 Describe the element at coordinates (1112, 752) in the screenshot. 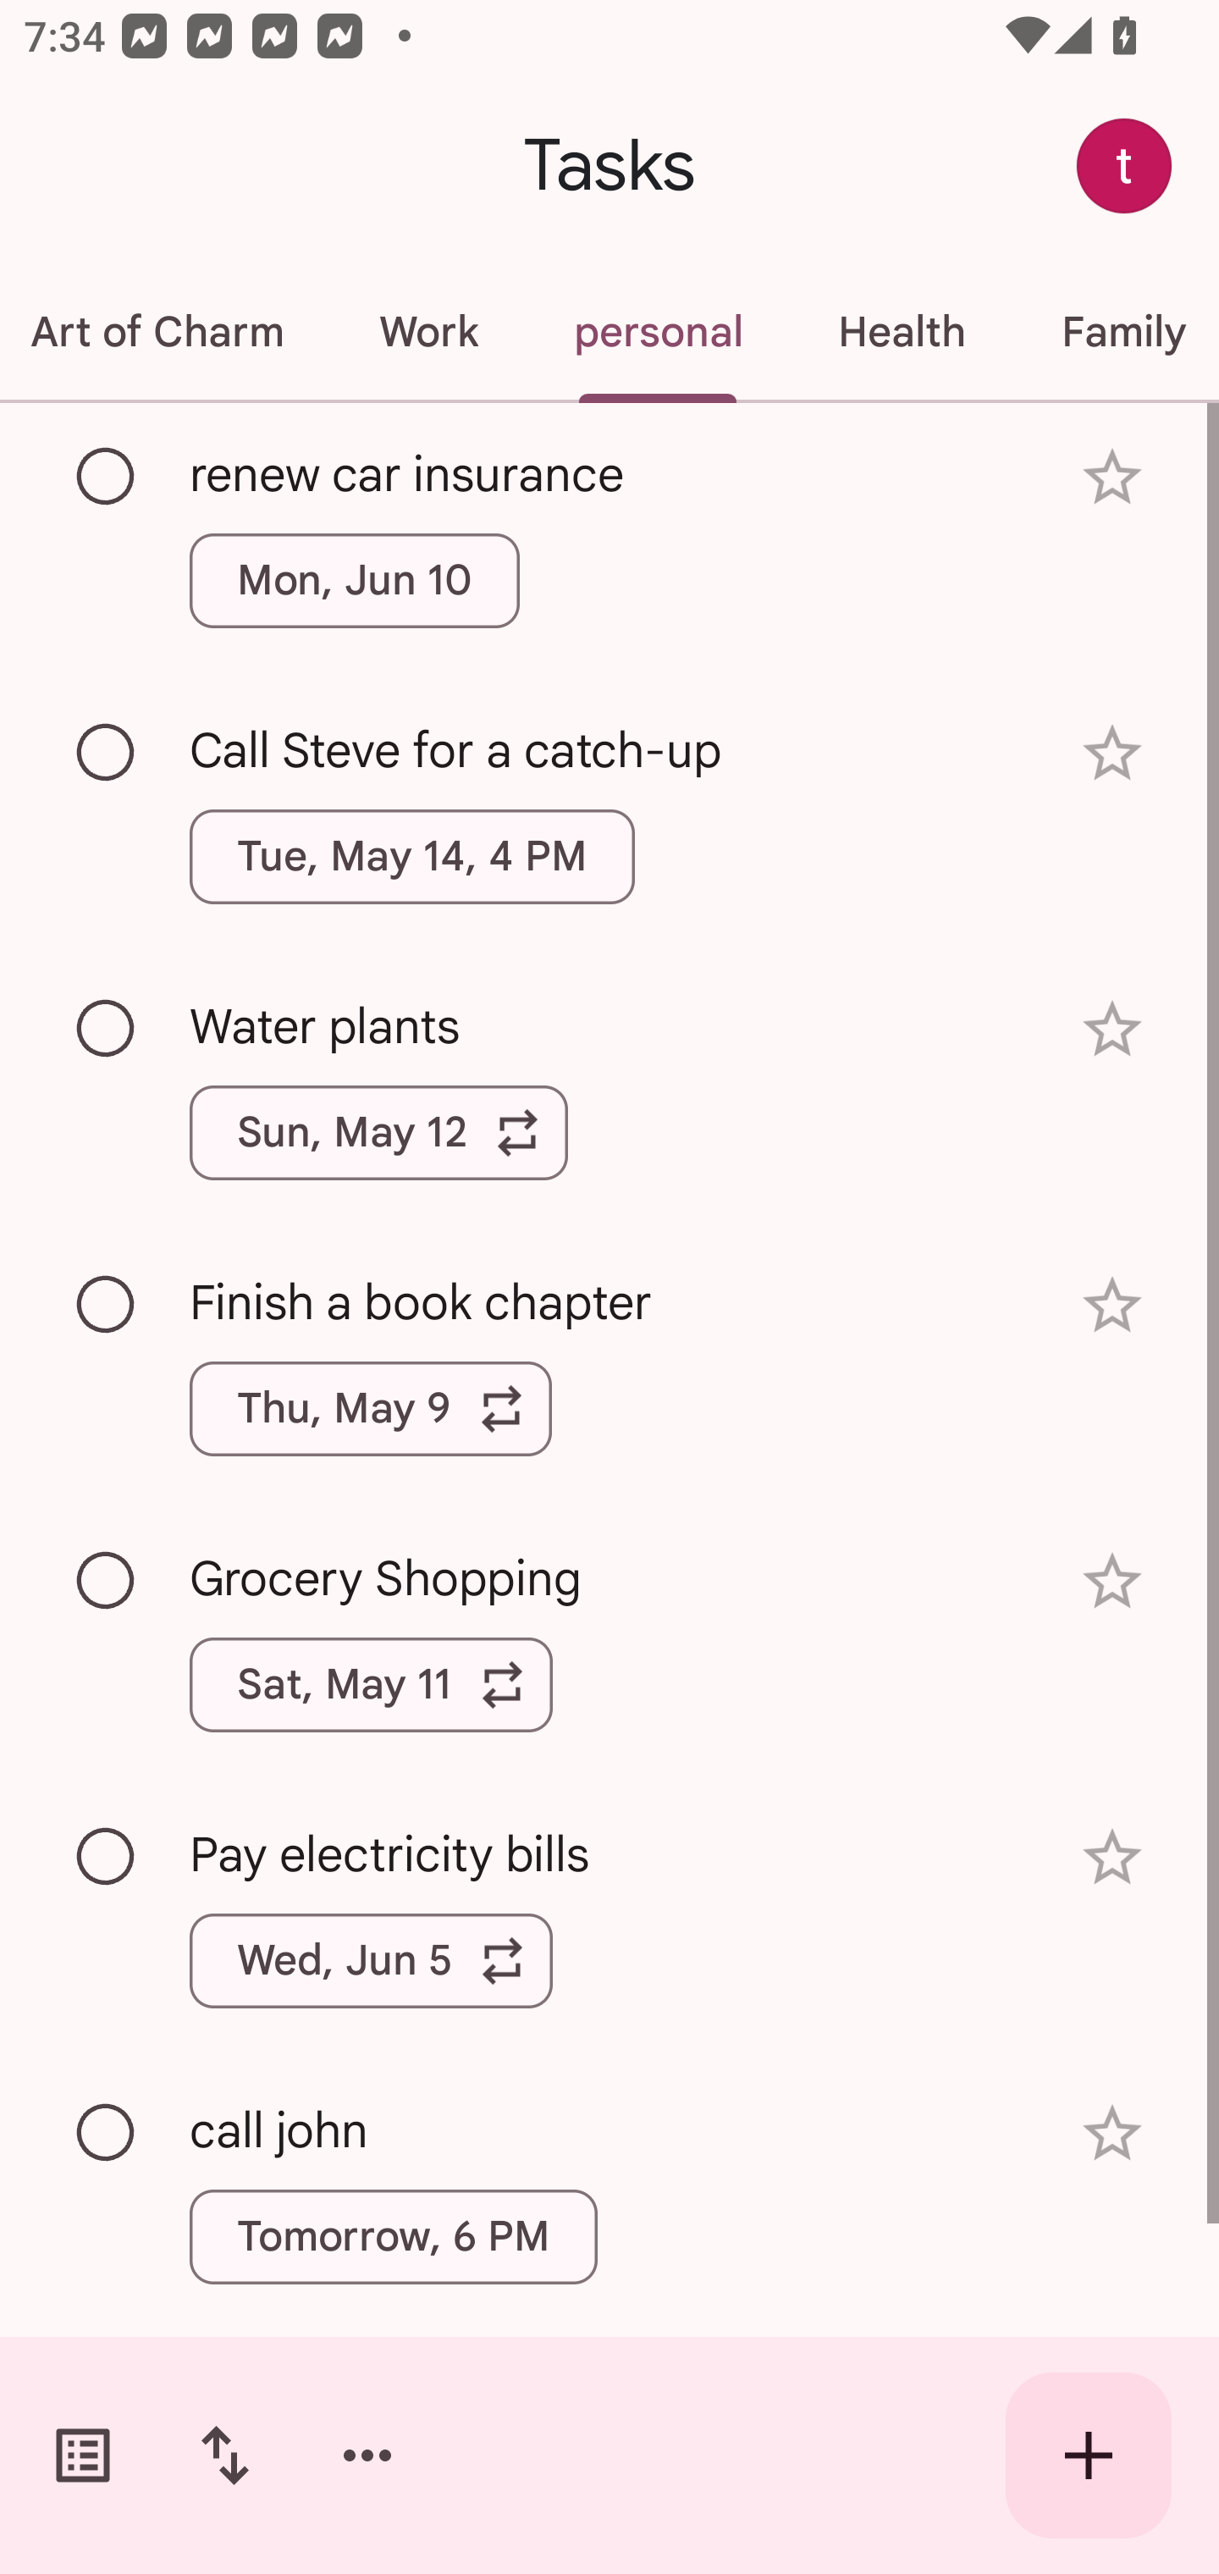

I see `Add star` at that location.